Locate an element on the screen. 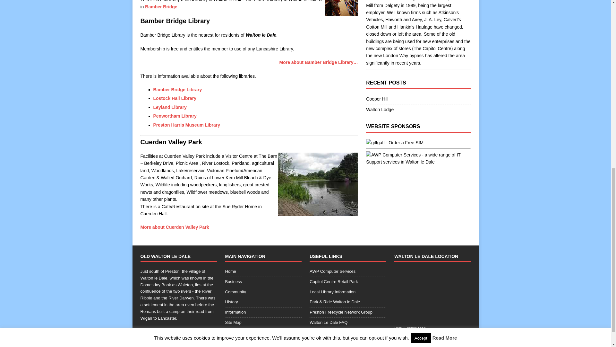 The width and height of the screenshot is (616, 347). Local Library Information is located at coordinates (348, 292).